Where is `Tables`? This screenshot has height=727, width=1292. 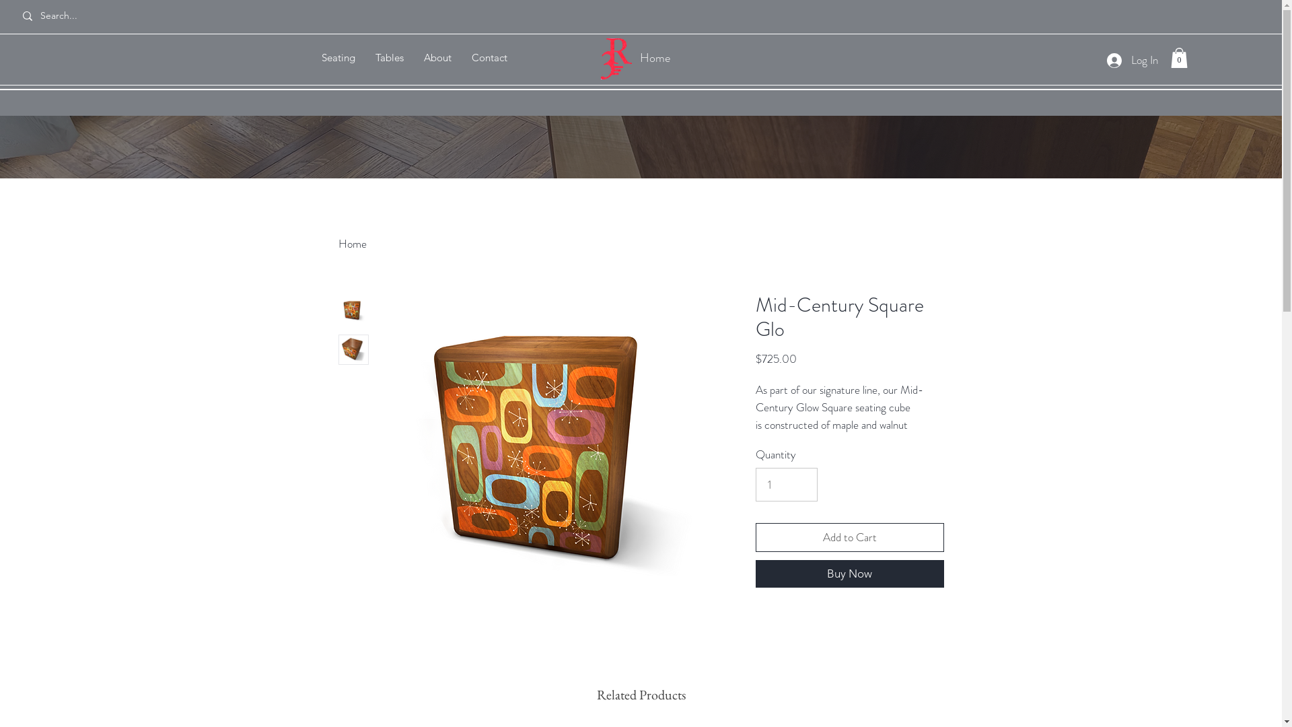
Tables is located at coordinates (389, 58).